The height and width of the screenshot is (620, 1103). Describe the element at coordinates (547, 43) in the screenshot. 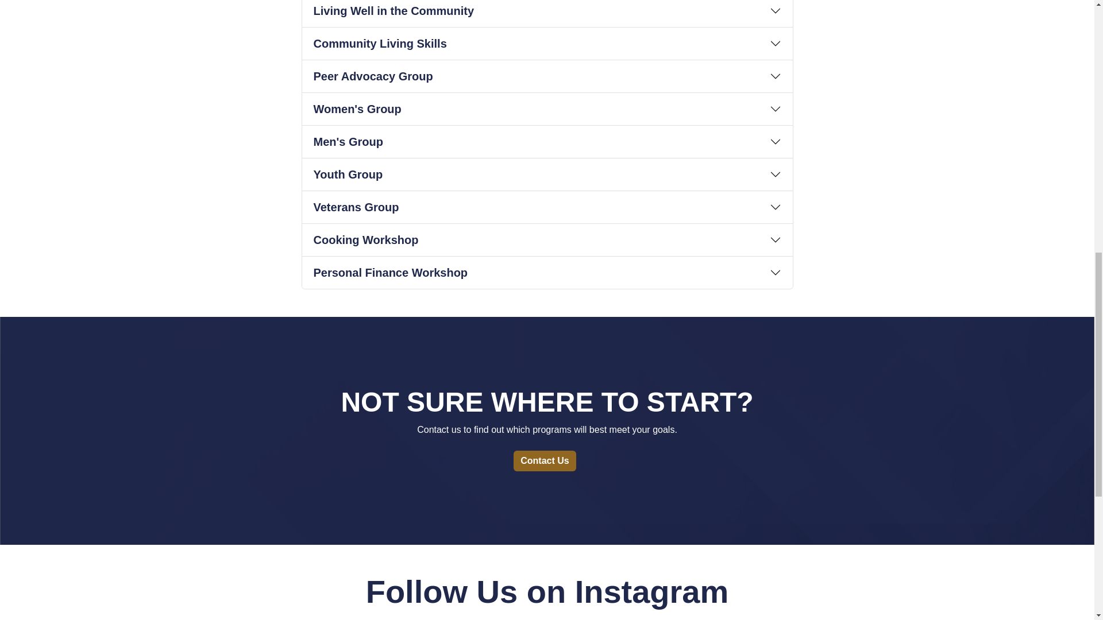

I see `Community Living Skills` at that location.